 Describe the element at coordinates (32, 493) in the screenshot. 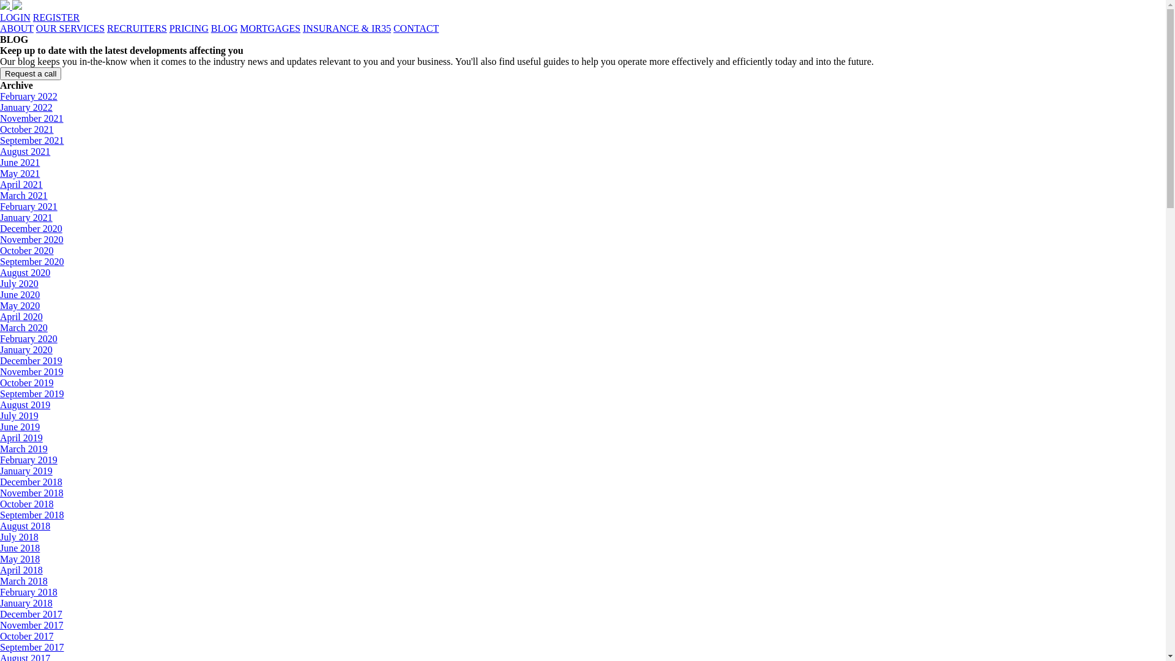

I see `November 2018` at that location.